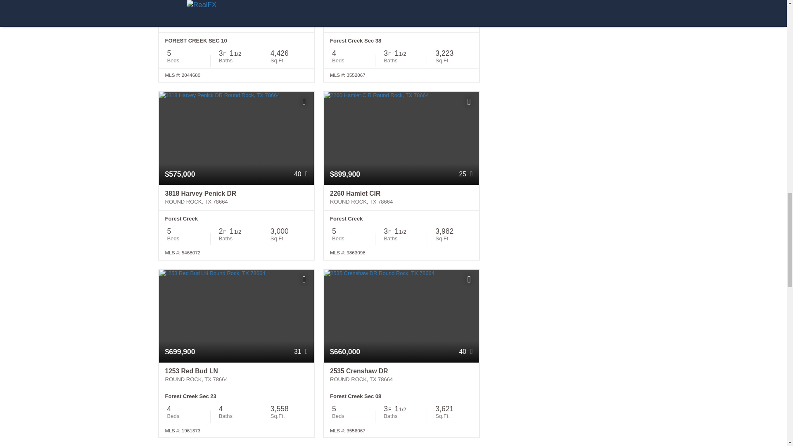  Describe the element at coordinates (236, 20) in the screenshot. I see `2113 Hilton Head DR Round Rock,  TX 78664` at that location.